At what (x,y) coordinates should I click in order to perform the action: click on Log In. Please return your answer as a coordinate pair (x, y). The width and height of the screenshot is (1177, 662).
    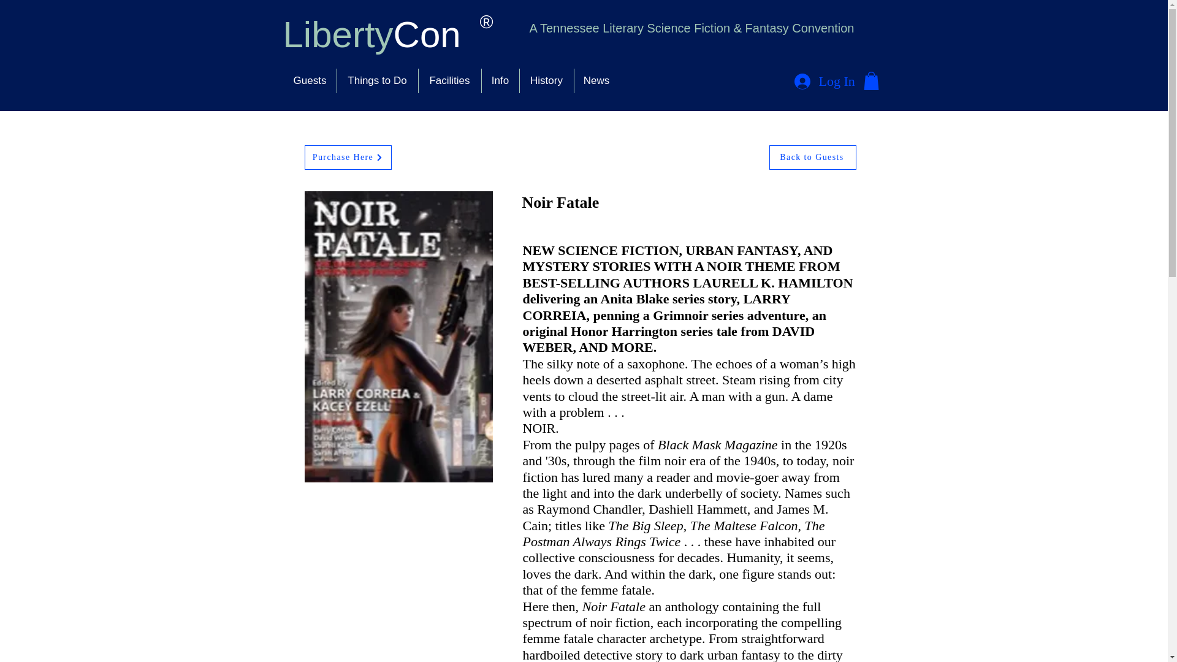
    Looking at the image, I should click on (824, 82).